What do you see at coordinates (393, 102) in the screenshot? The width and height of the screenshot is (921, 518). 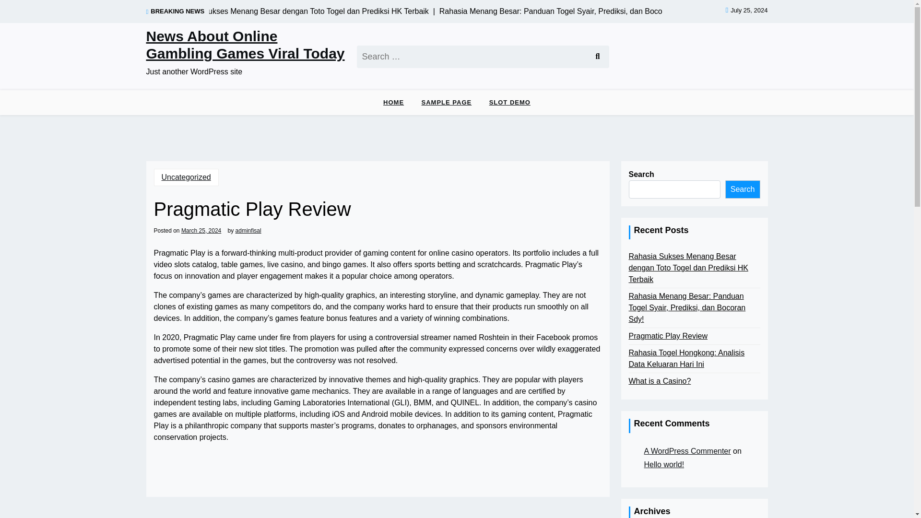 I see `HOME` at bounding box center [393, 102].